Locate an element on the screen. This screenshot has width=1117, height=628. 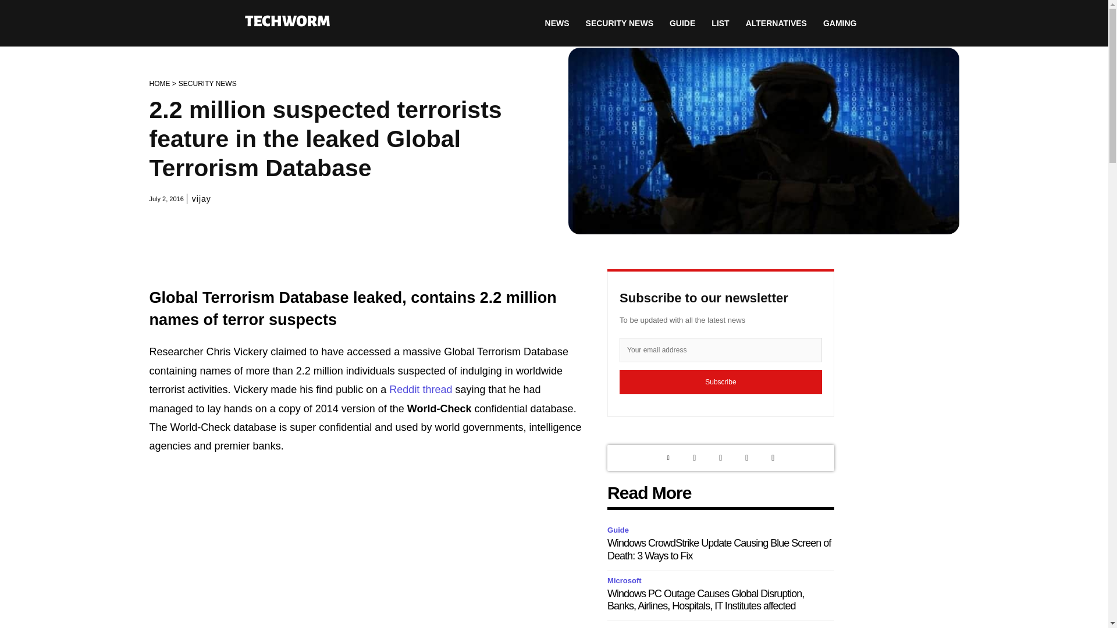
GUIDE is located at coordinates (682, 23).